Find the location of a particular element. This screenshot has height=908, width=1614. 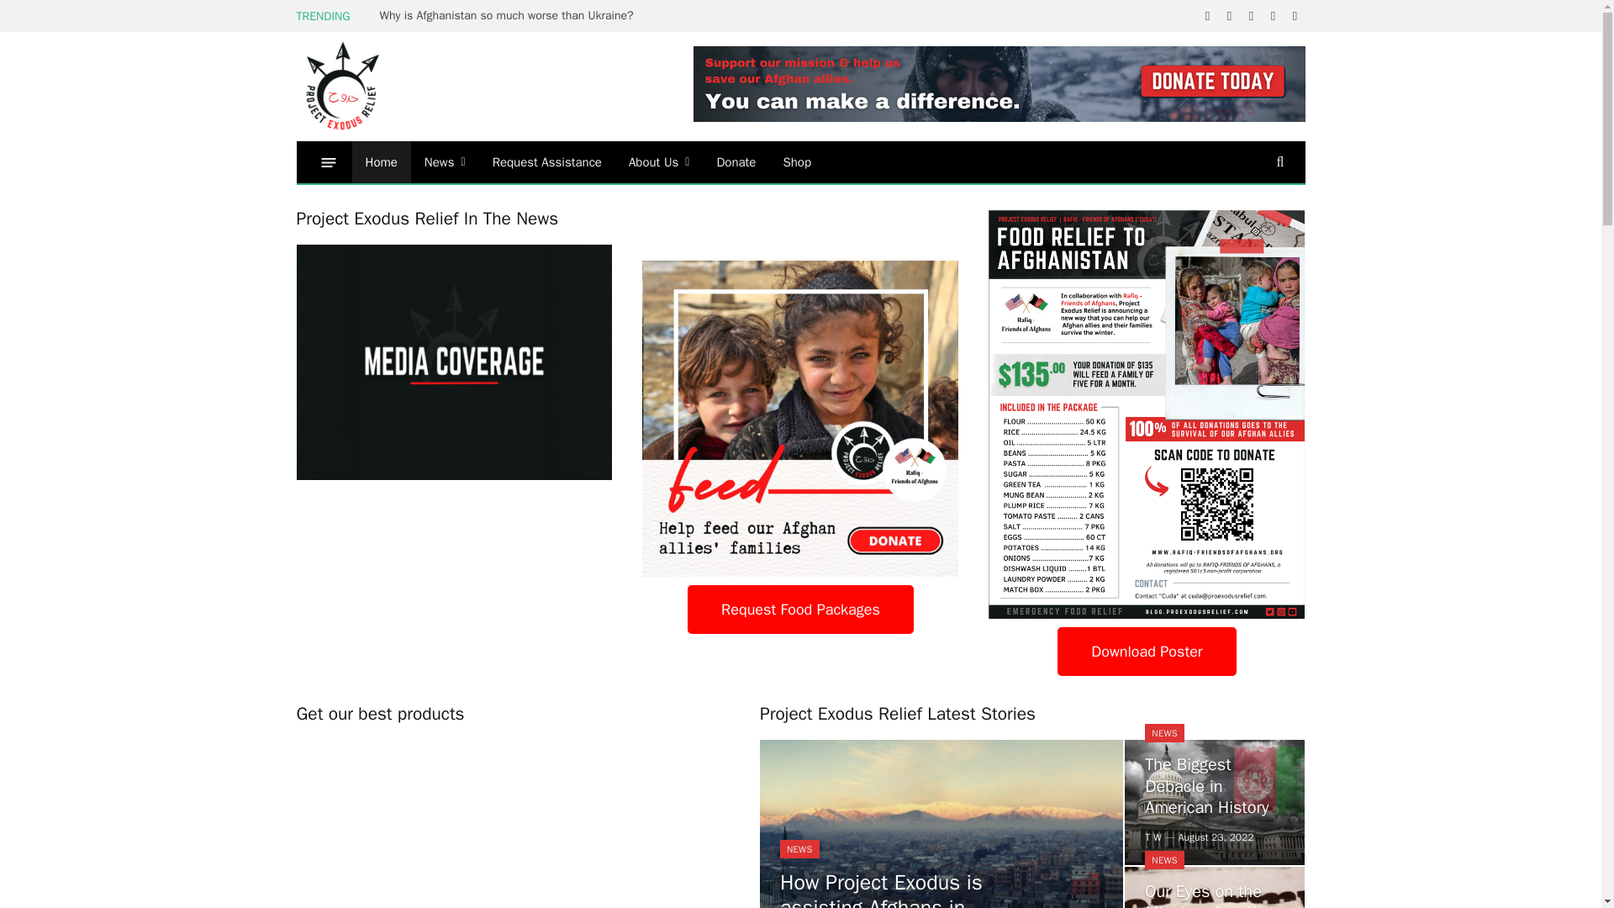

News is located at coordinates (446, 162).